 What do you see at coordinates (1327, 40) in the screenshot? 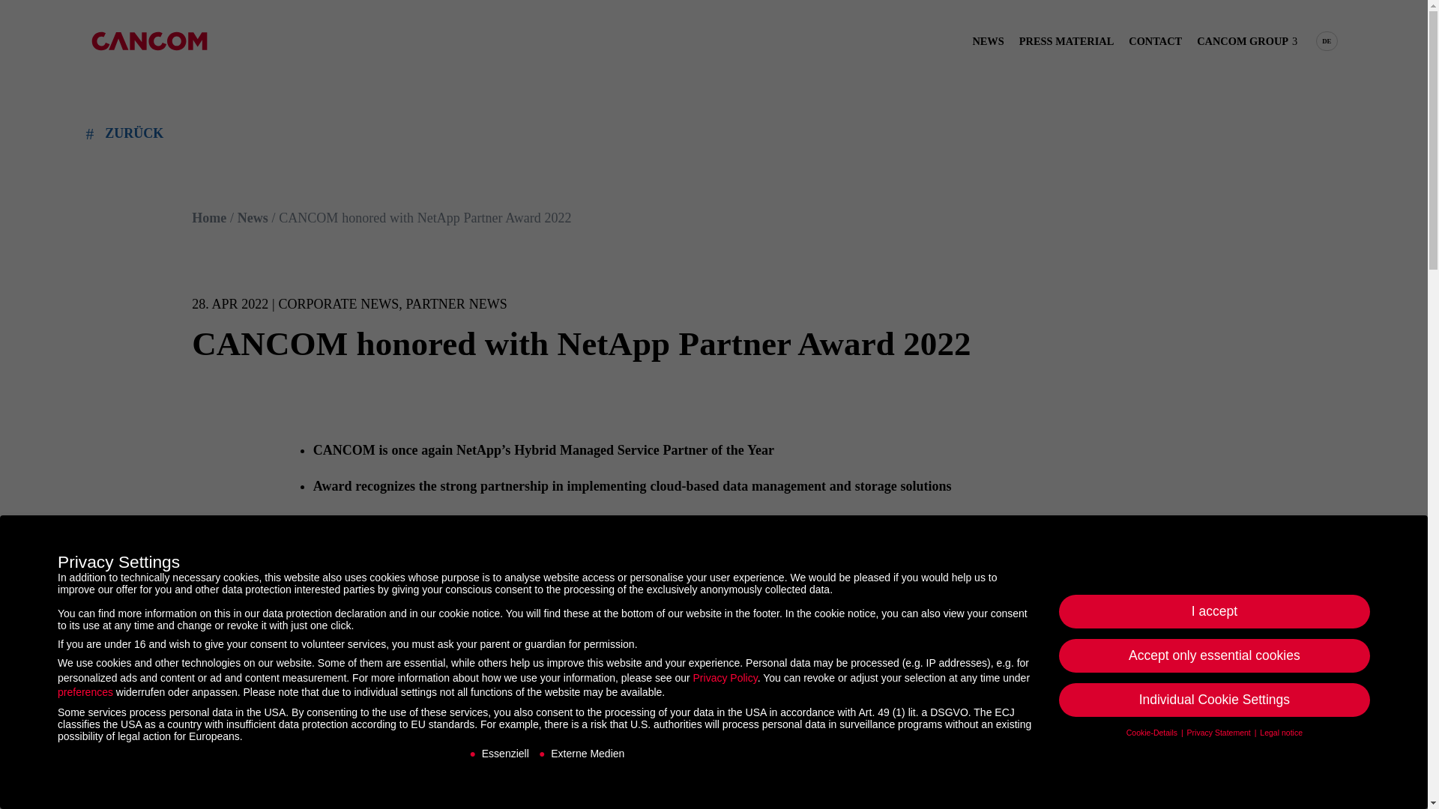
I see `DE` at bounding box center [1327, 40].